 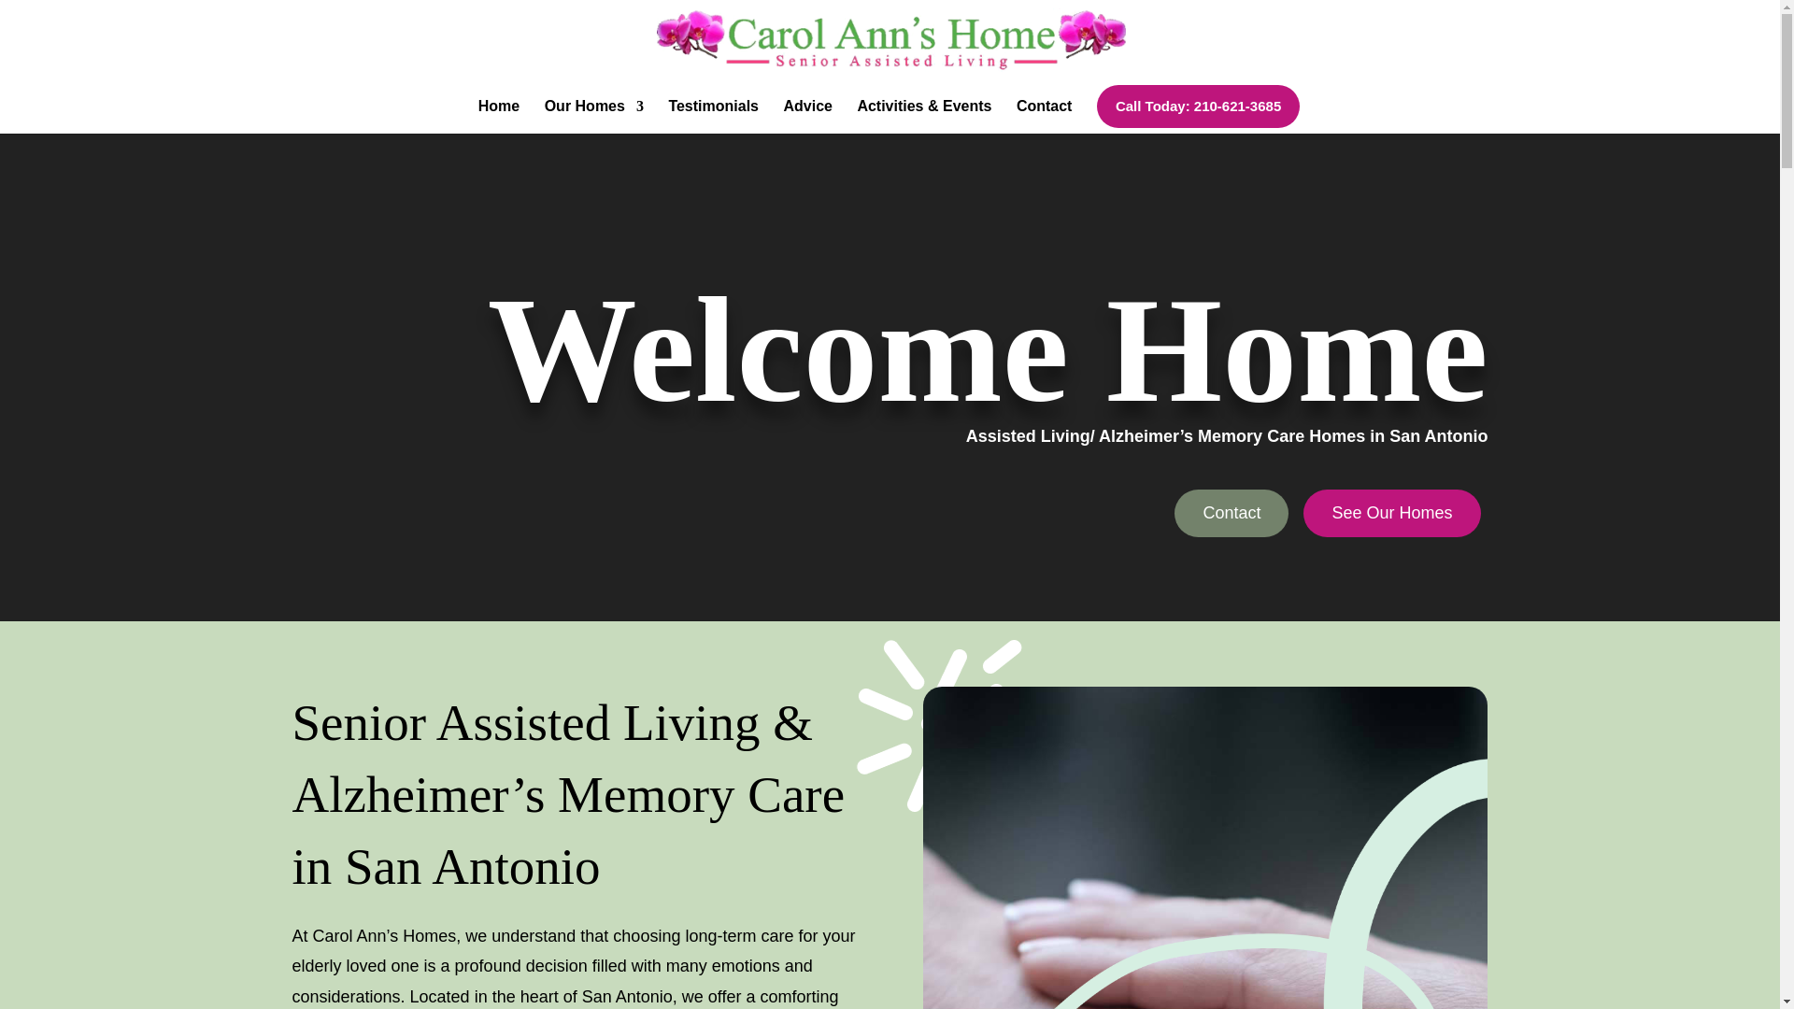 What do you see at coordinates (807, 113) in the screenshot?
I see `Advice` at bounding box center [807, 113].